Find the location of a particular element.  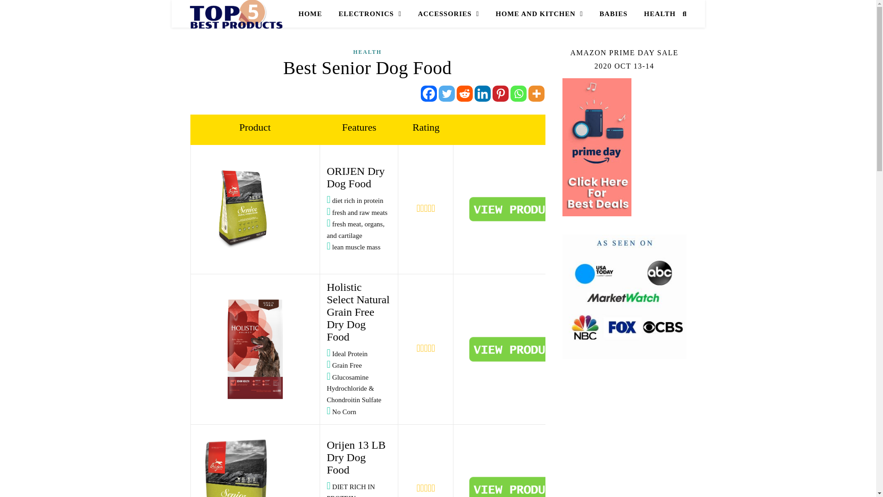

HOME AND KITCHEN is located at coordinates (539, 14).